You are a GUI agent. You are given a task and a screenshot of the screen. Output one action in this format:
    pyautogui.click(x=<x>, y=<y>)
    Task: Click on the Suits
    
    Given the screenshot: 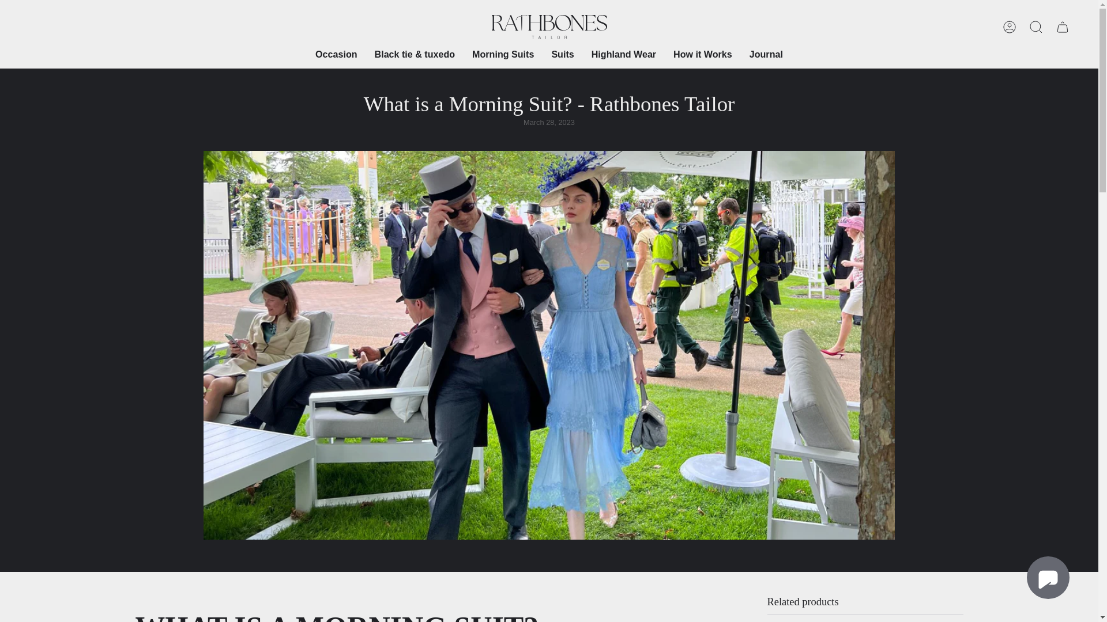 What is the action you would take?
    pyautogui.click(x=562, y=54)
    